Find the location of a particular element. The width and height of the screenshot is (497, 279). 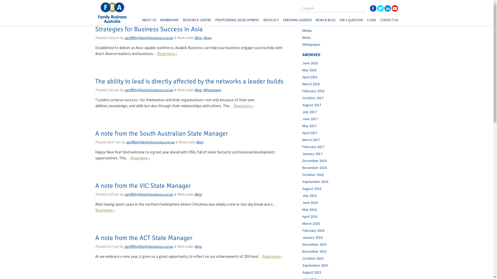

Blog is located at coordinates (198, 38).